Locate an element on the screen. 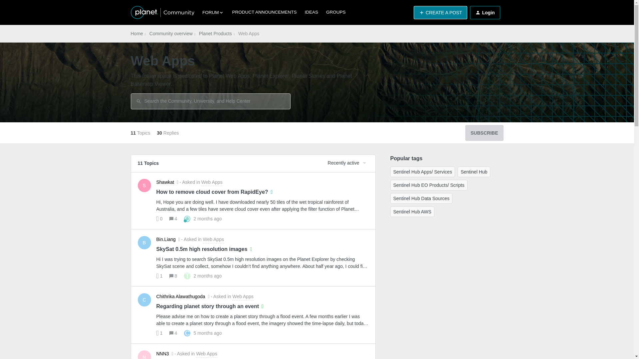  SUBSCRIBE is located at coordinates (440, 13).